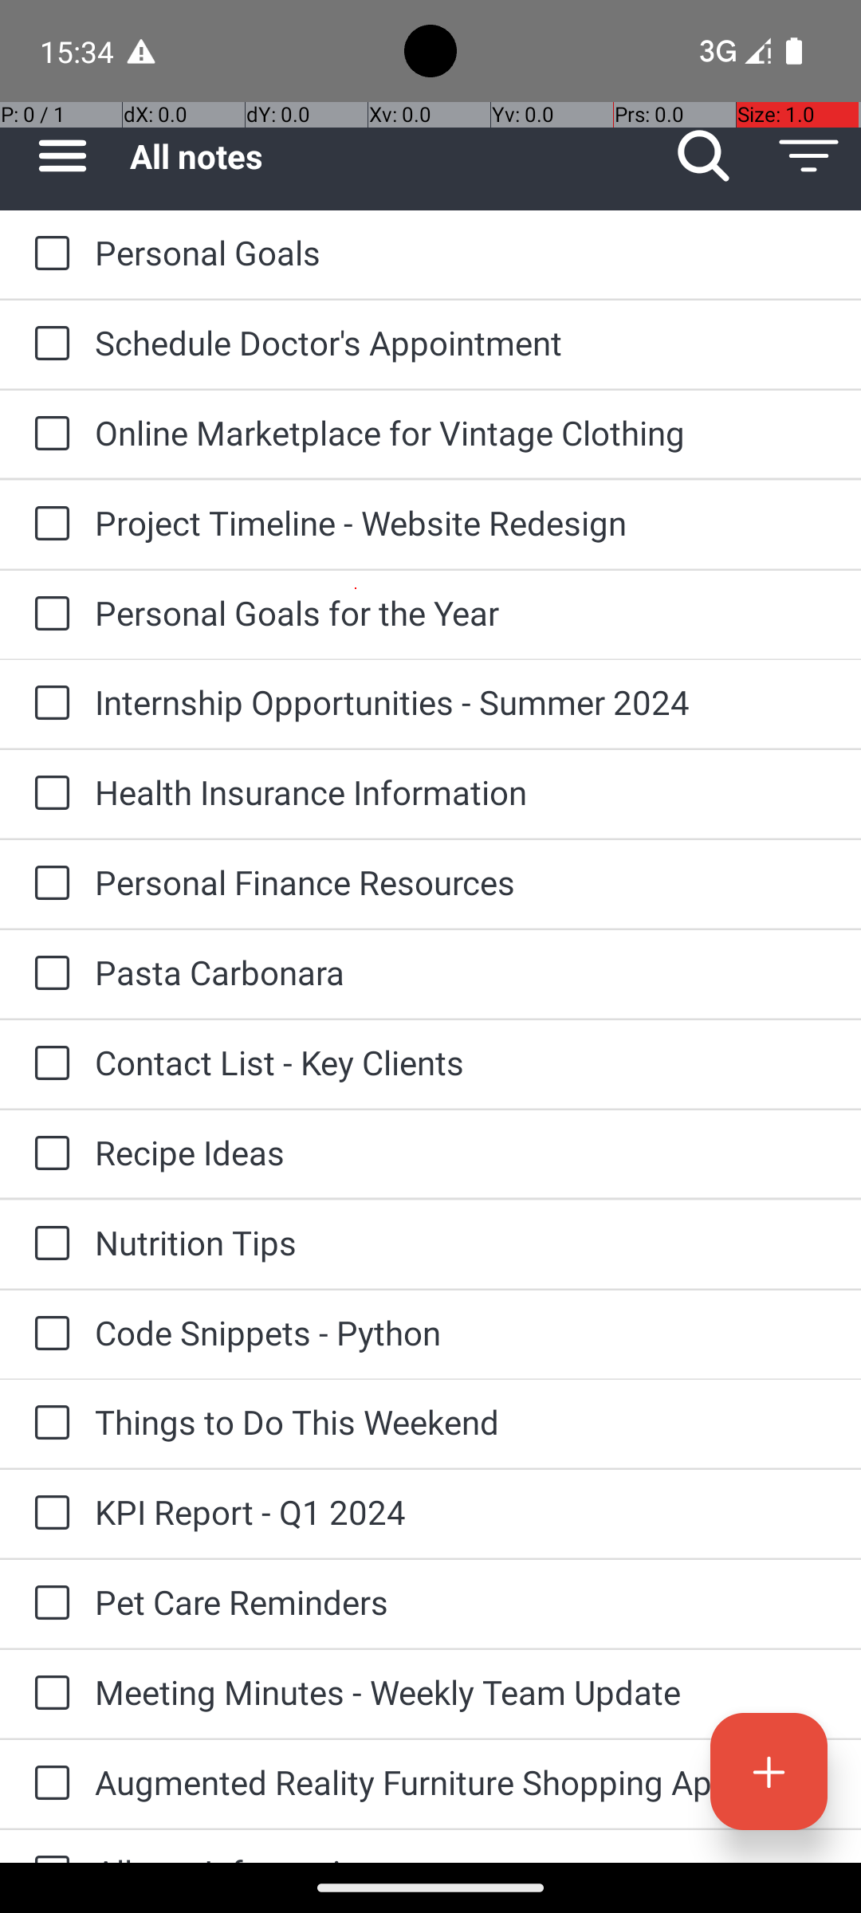  Describe the element at coordinates (462, 1691) in the screenshot. I see `Meeting Minutes - Weekly Team Update` at that location.